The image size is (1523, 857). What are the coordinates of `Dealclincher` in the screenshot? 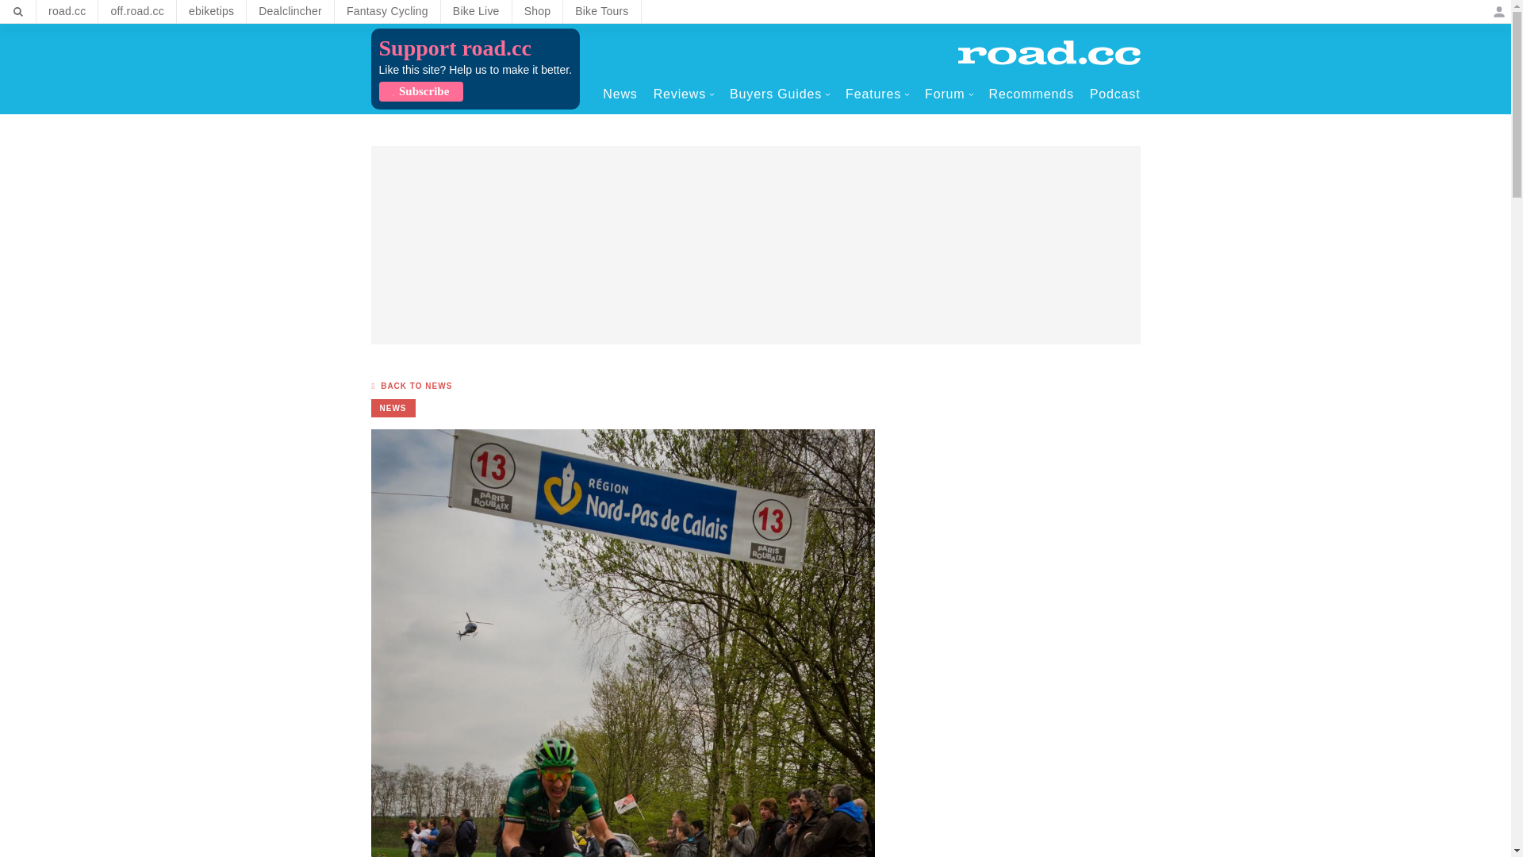 It's located at (290, 11).